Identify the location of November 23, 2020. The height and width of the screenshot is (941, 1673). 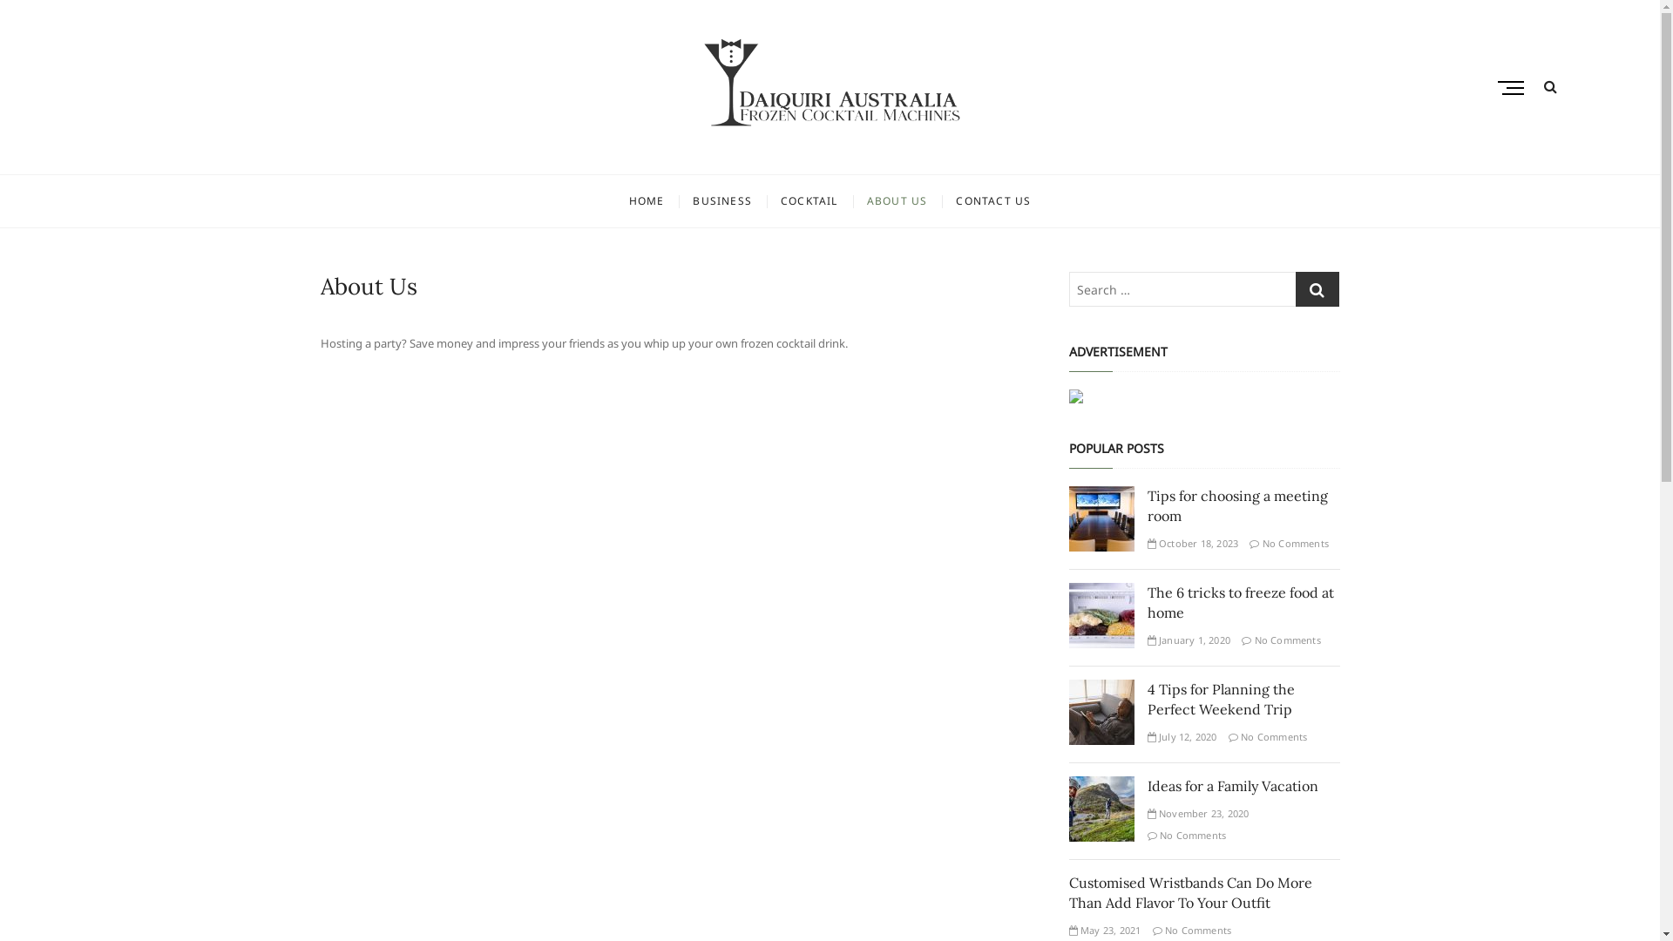
(1197, 814).